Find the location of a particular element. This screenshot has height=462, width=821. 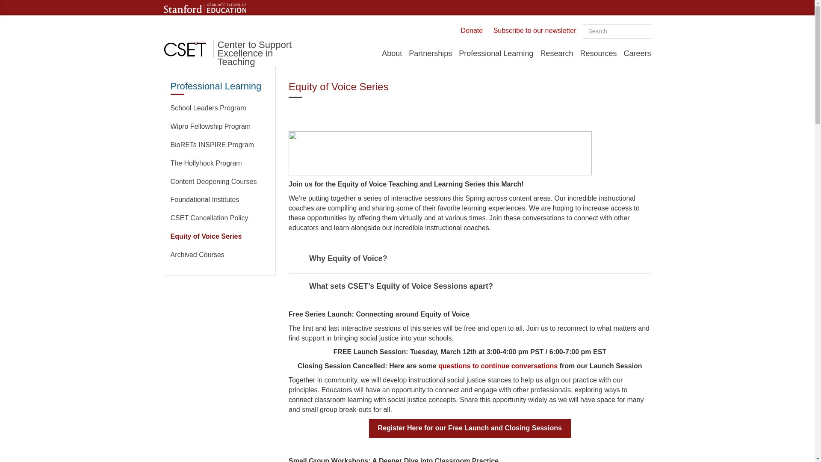

About is located at coordinates (392, 53).